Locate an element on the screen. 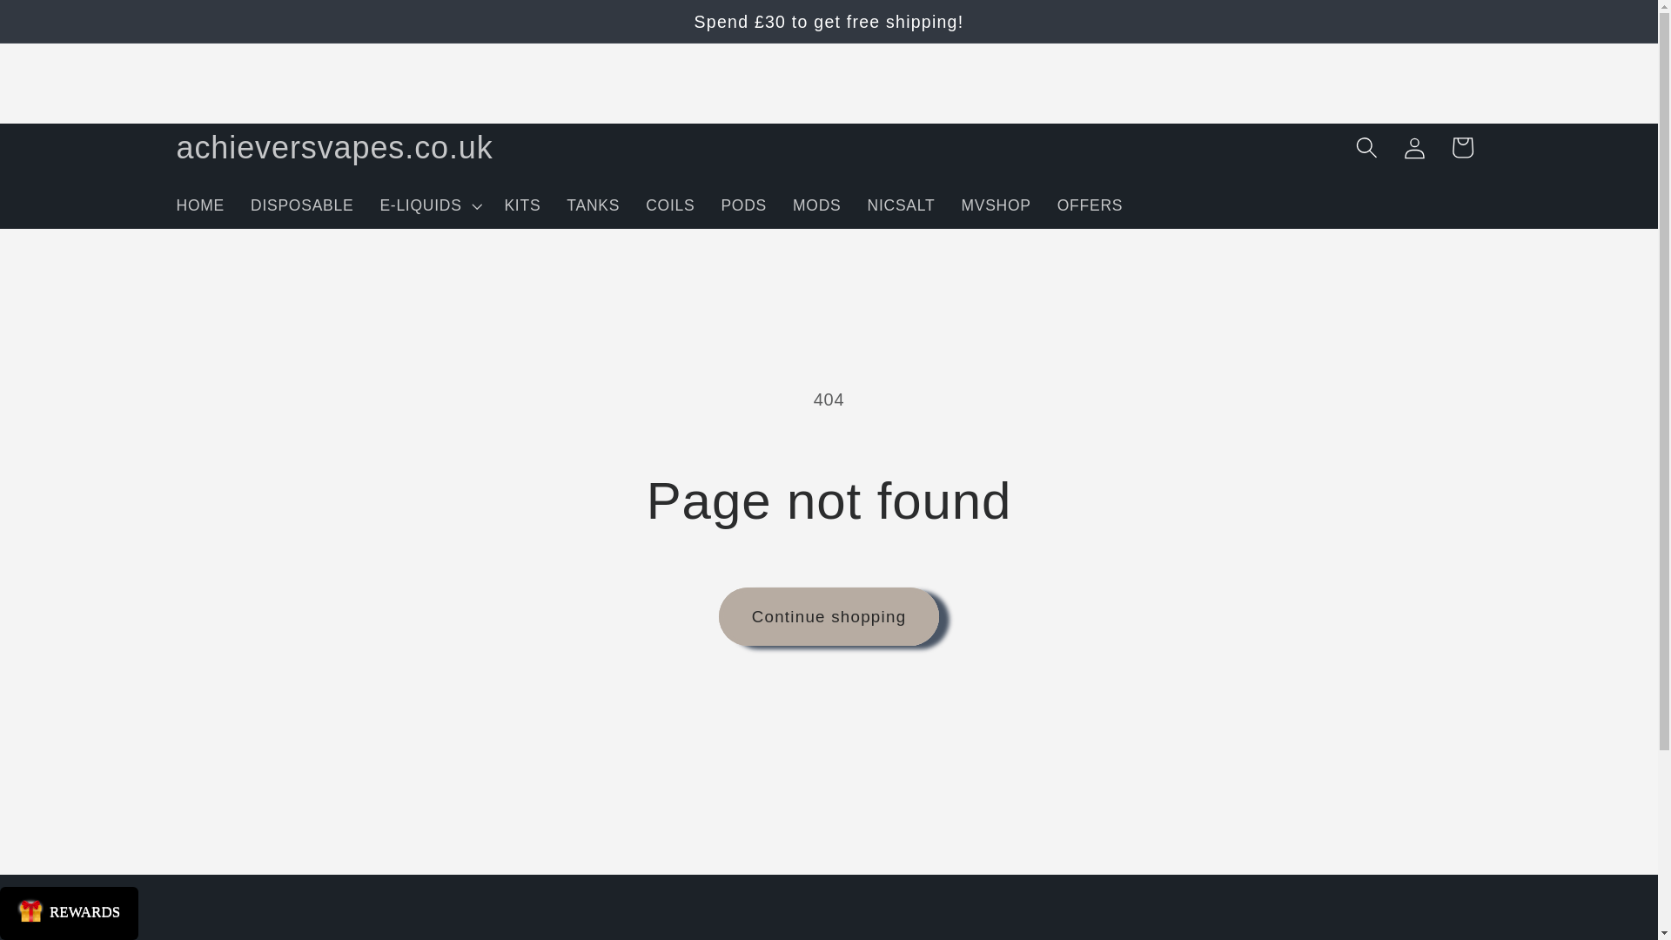  Continue shopping is located at coordinates (829, 616).